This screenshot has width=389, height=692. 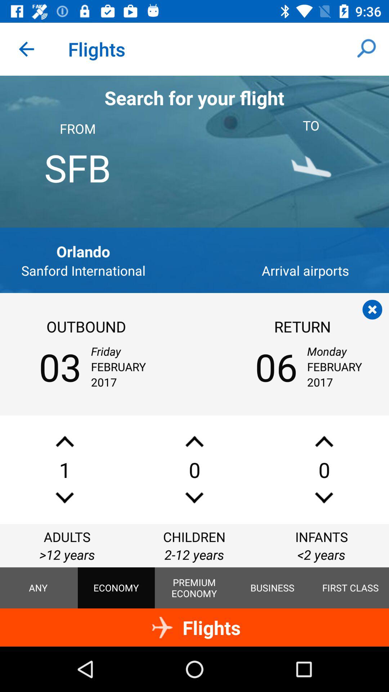 I want to click on decrease number, so click(x=324, y=441).